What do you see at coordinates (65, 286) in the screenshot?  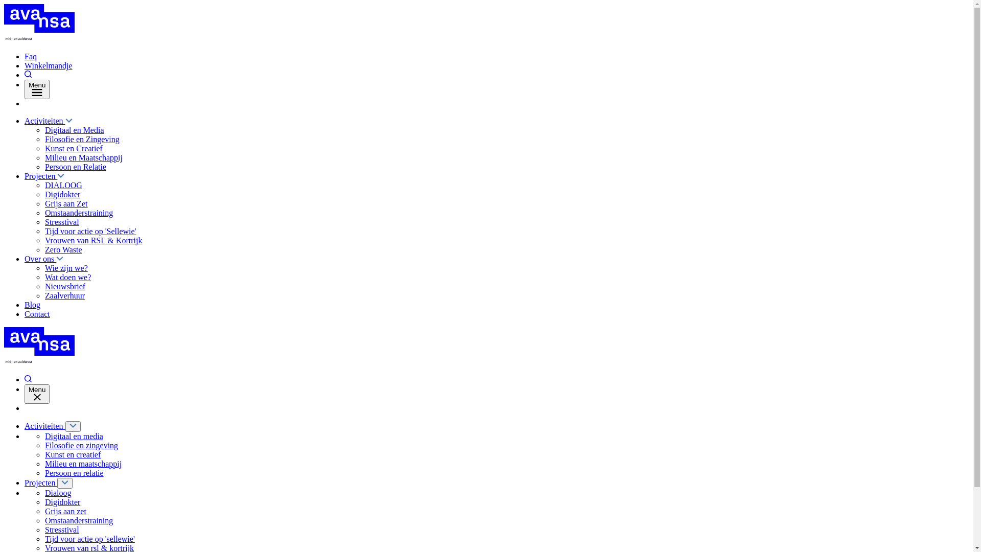 I see `Nieuwsbrief` at bounding box center [65, 286].